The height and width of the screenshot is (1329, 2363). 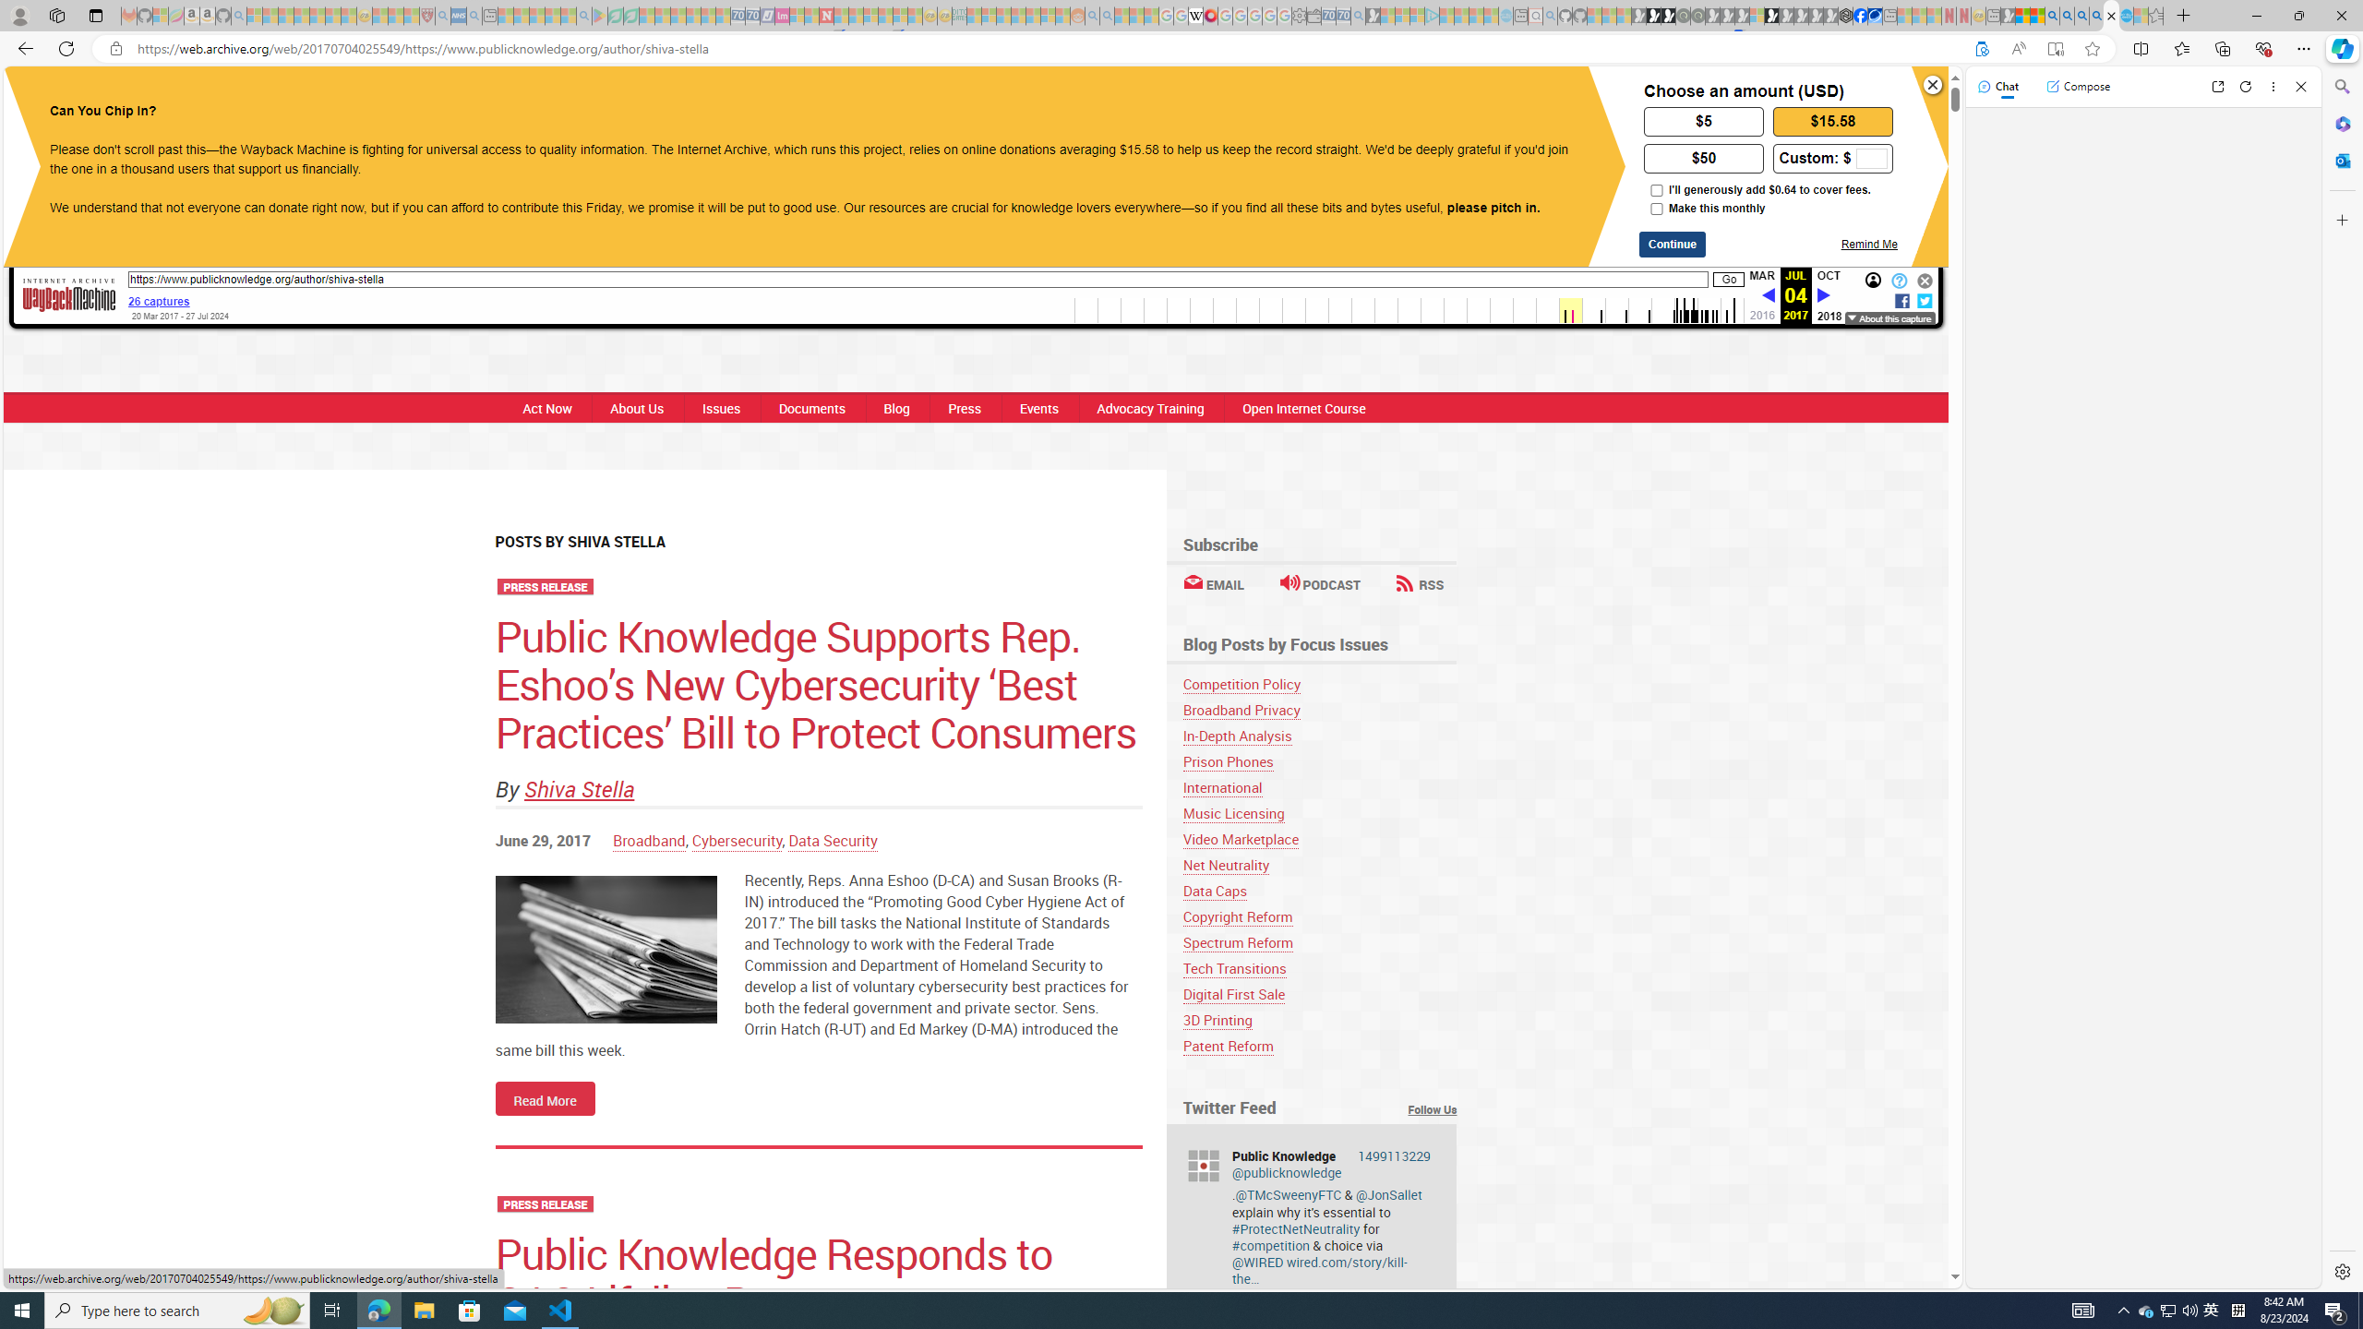 I want to click on Competition Policy, so click(x=1320, y=684).